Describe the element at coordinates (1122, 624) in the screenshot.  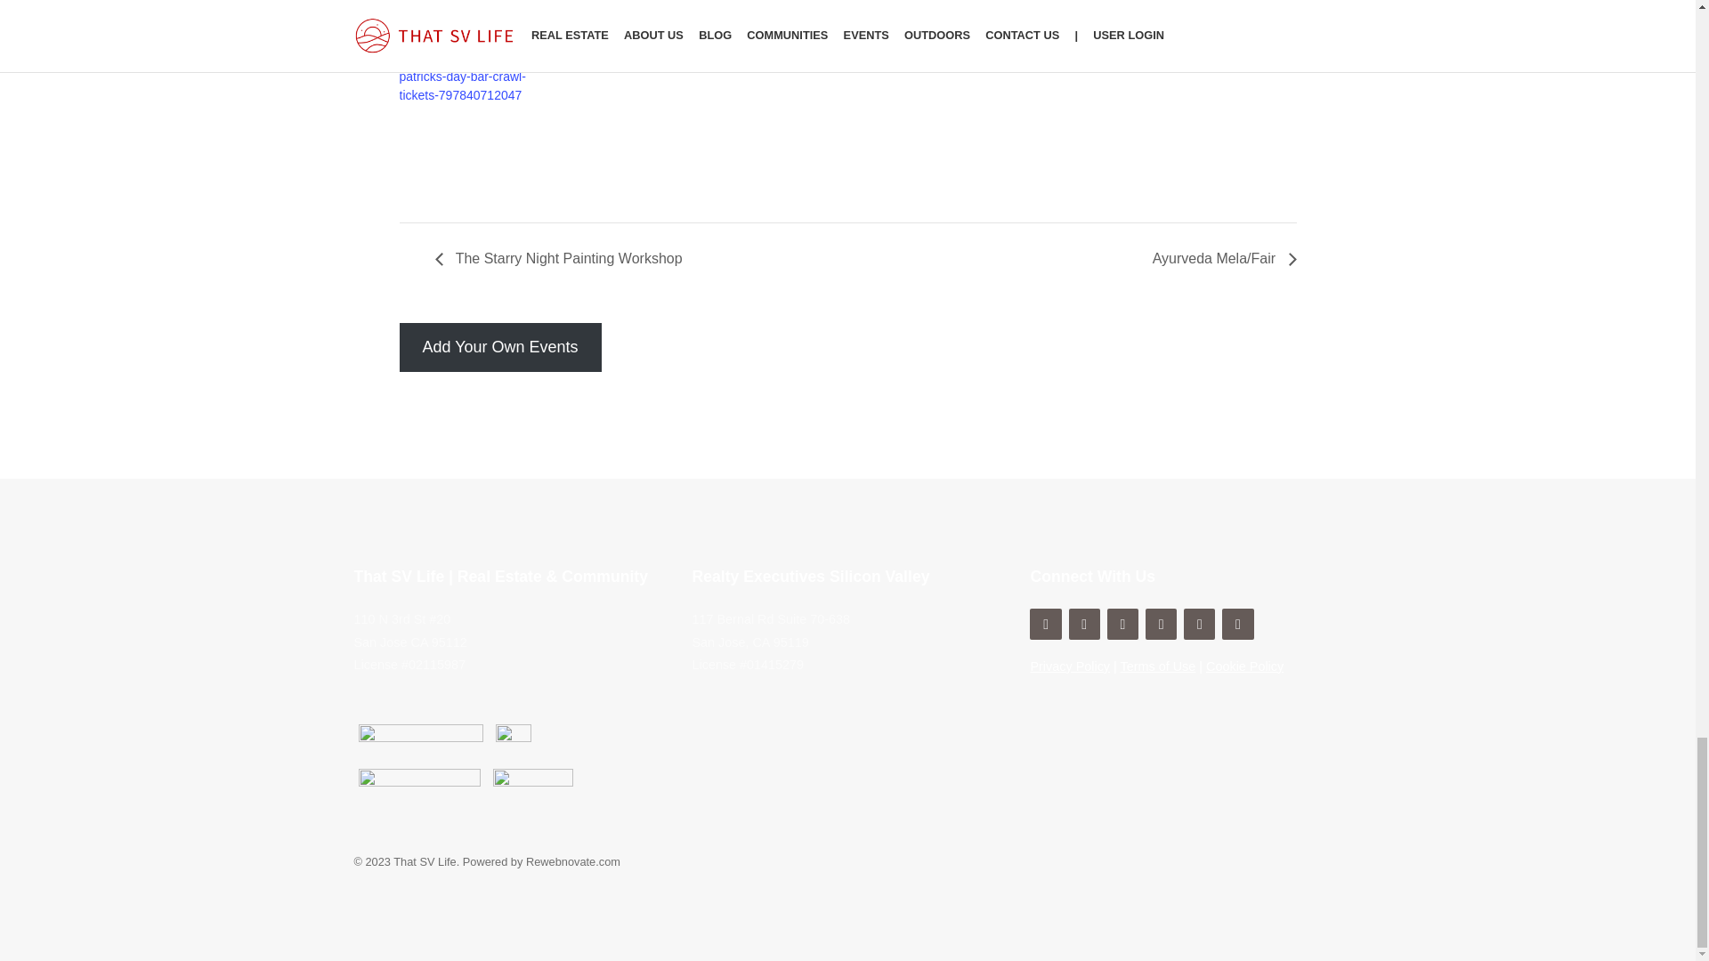
I see `Instagram` at that location.